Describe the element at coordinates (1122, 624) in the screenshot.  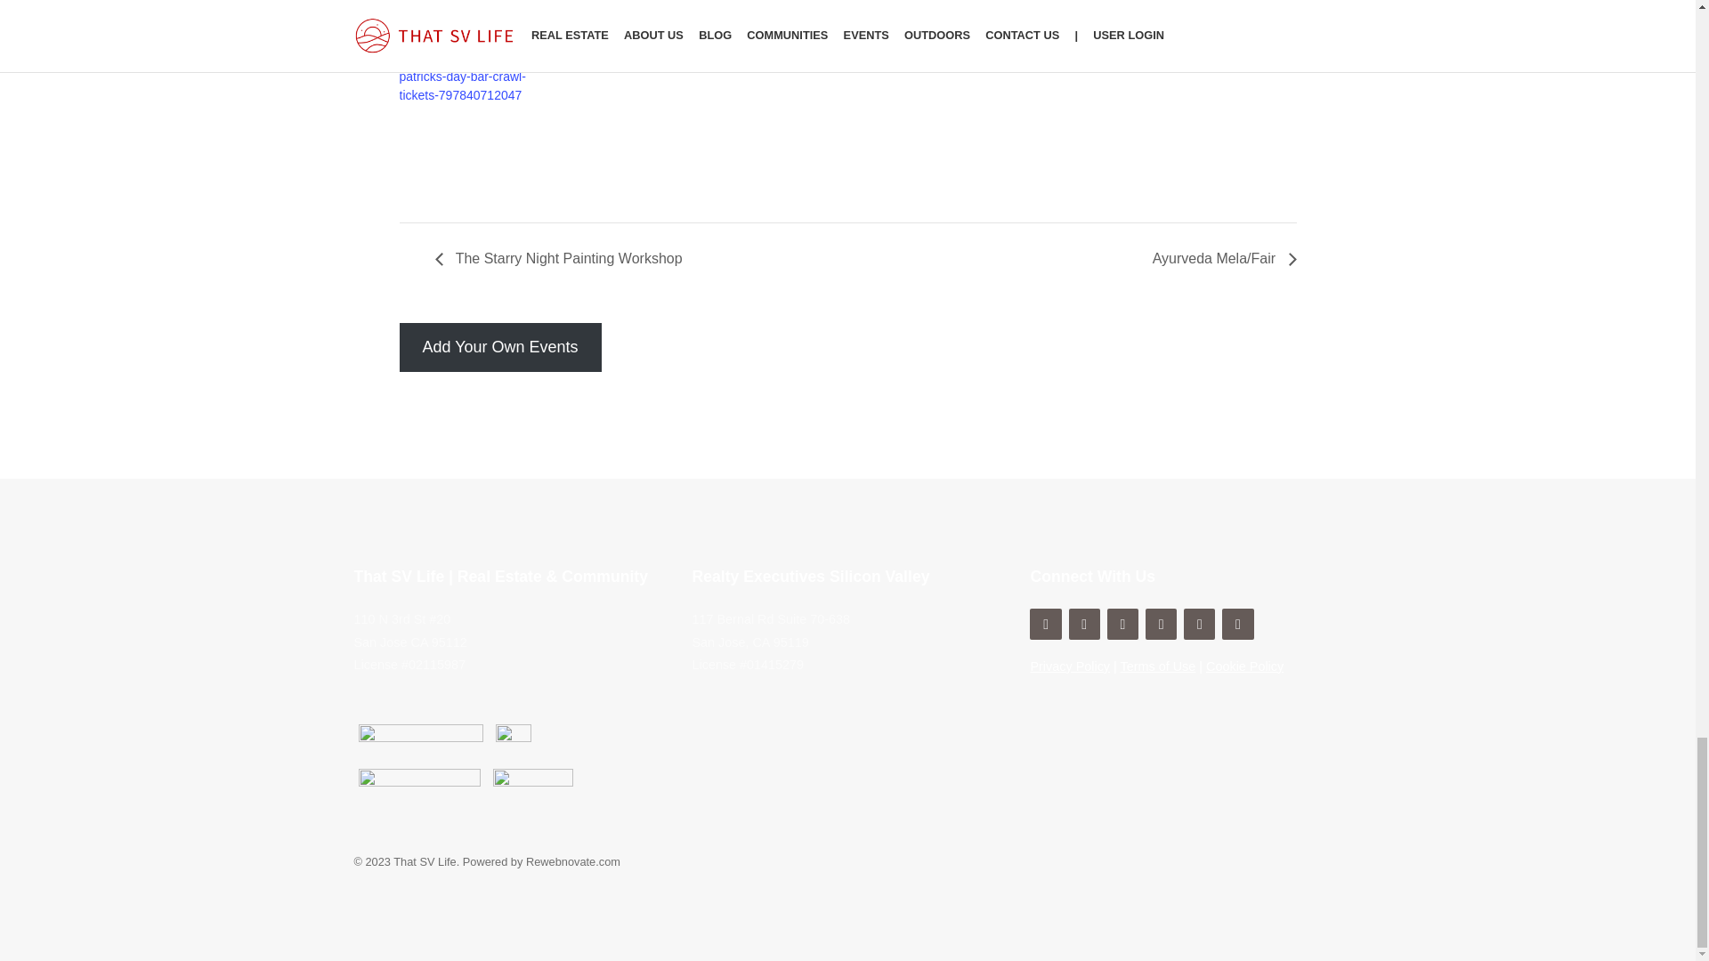
I see `Instagram` at that location.